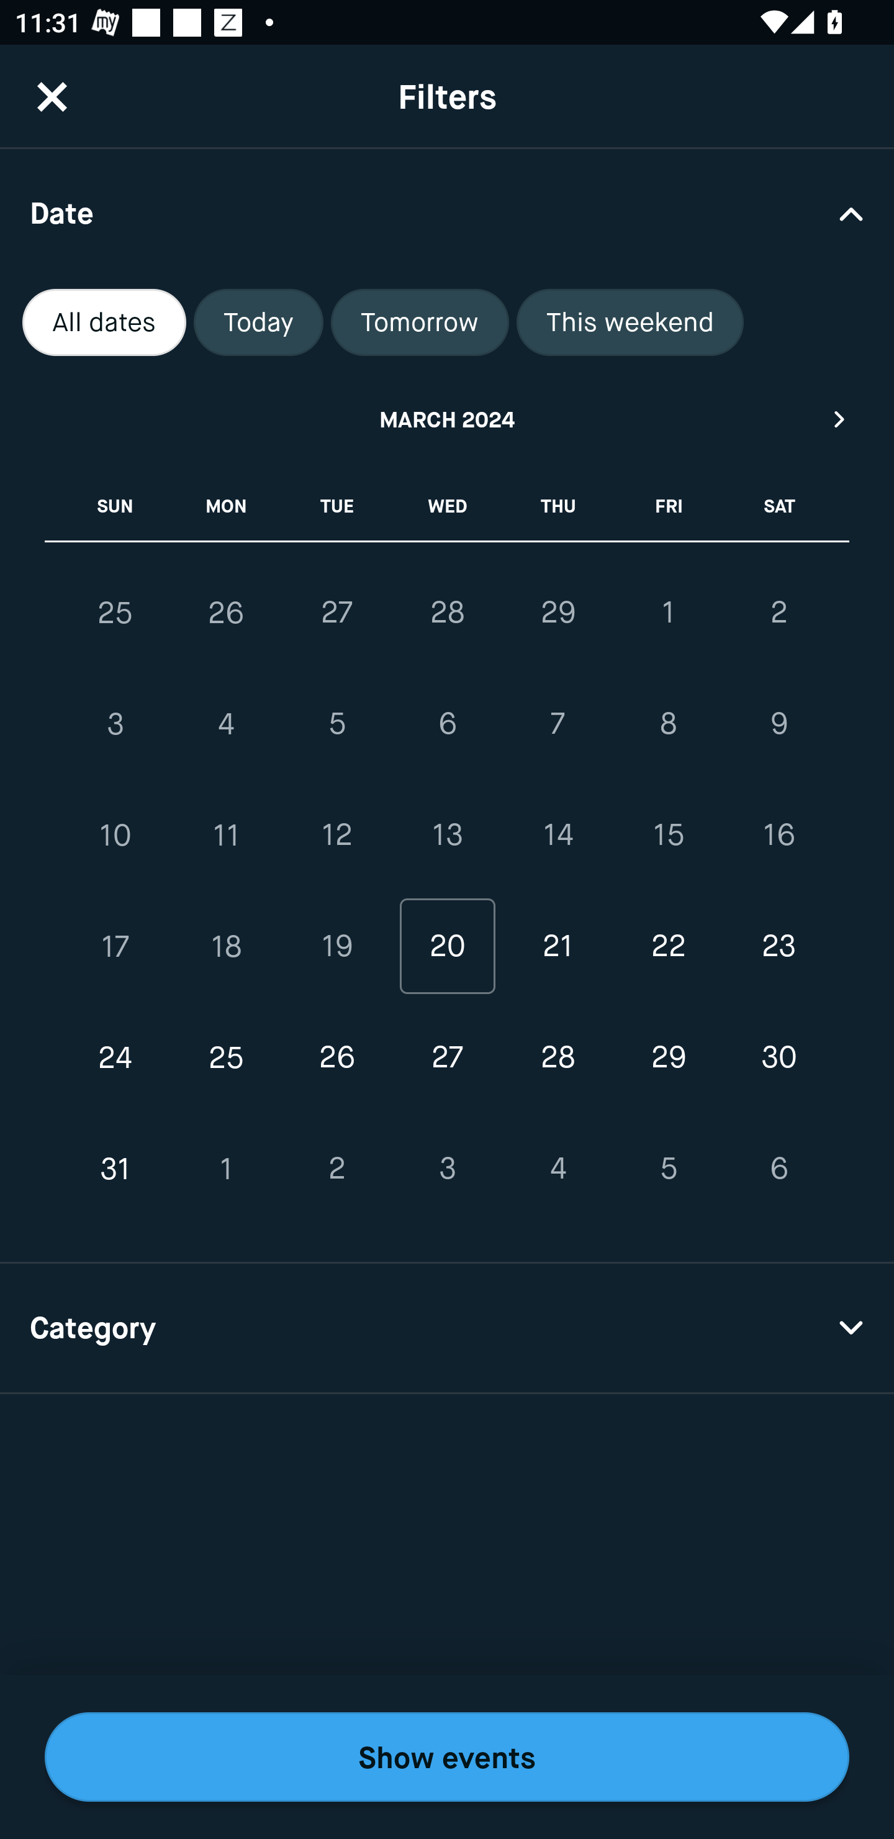 This screenshot has width=894, height=1839. What do you see at coordinates (447, 724) in the screenshot?
I see `6` at bounding box center [447, 724].